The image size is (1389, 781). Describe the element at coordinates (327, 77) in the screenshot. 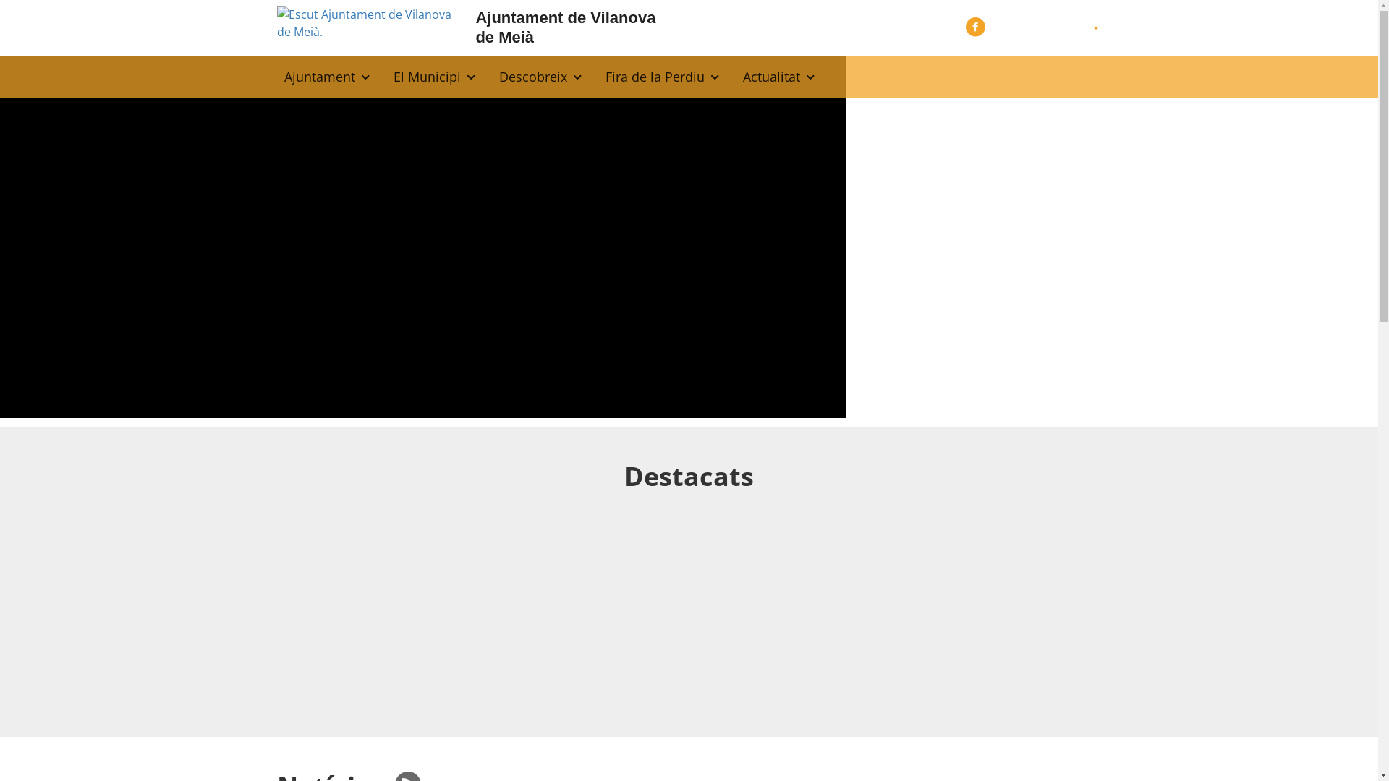

I see `Ajuntament` at that location.